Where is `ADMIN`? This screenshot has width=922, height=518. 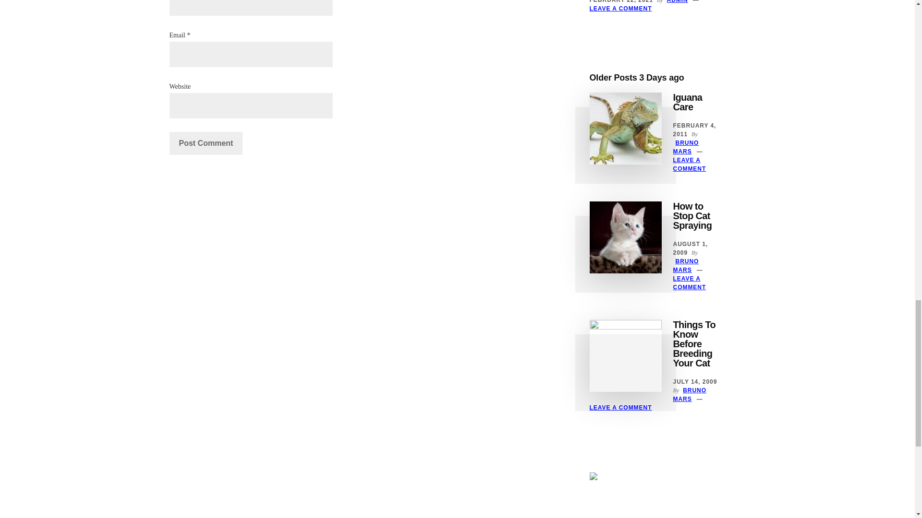
ADMIN is located at coordinates (677, 1).